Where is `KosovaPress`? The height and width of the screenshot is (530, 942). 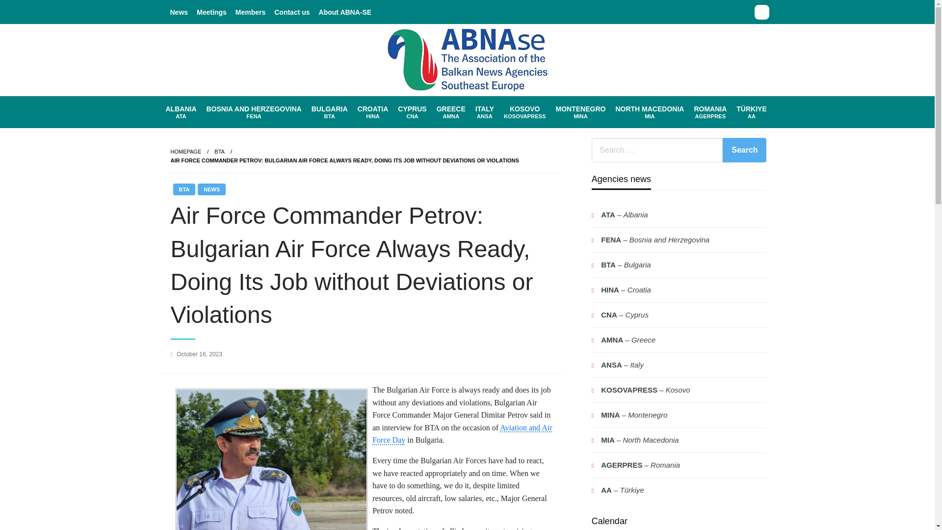 KosovaPress is located at coordinates (525, 112).